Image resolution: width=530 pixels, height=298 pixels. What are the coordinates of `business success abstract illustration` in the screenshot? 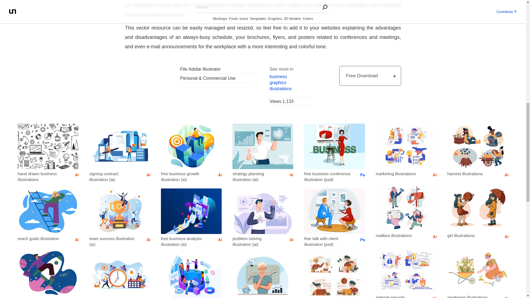 It's located at (42, 297).